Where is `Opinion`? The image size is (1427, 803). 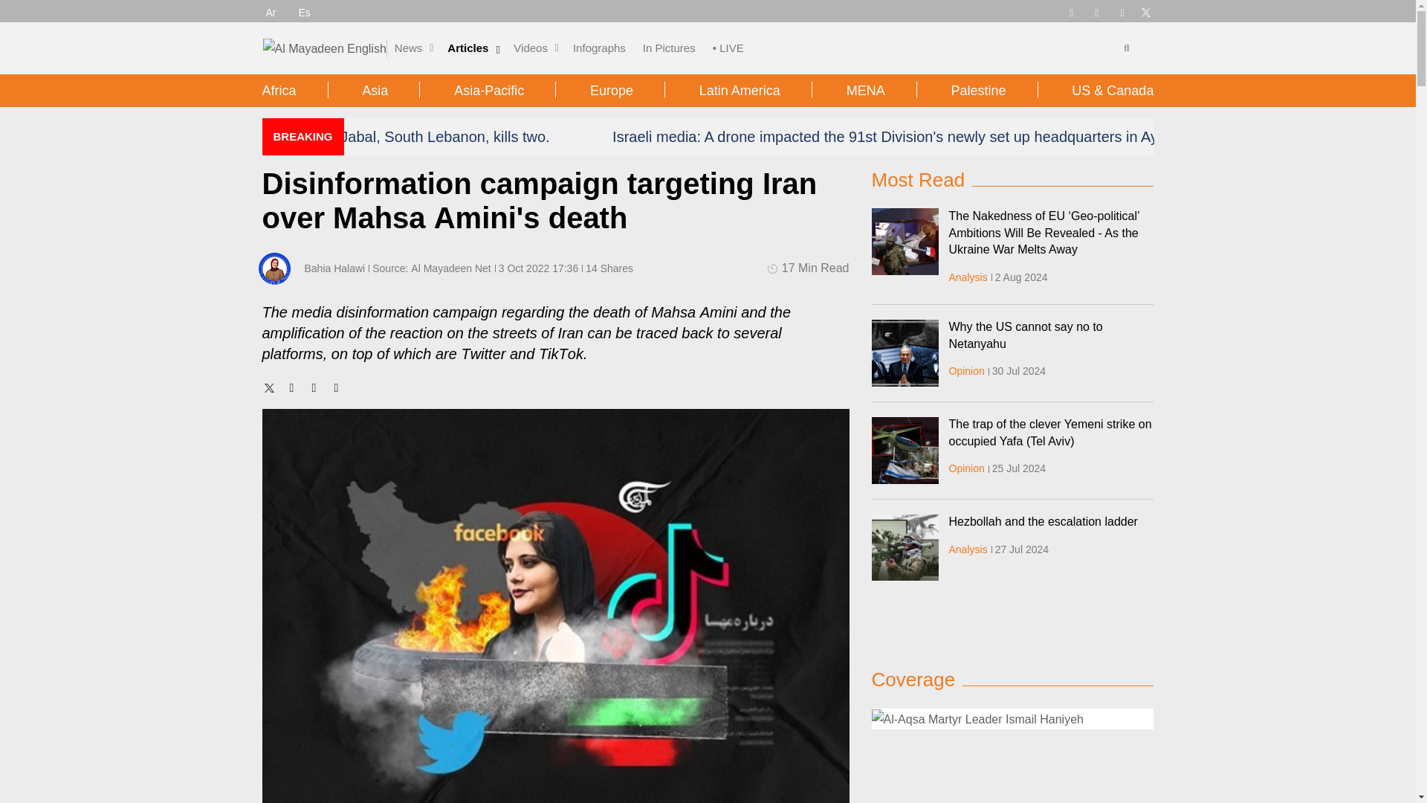 Opinion is located at coordinates (966, 468).